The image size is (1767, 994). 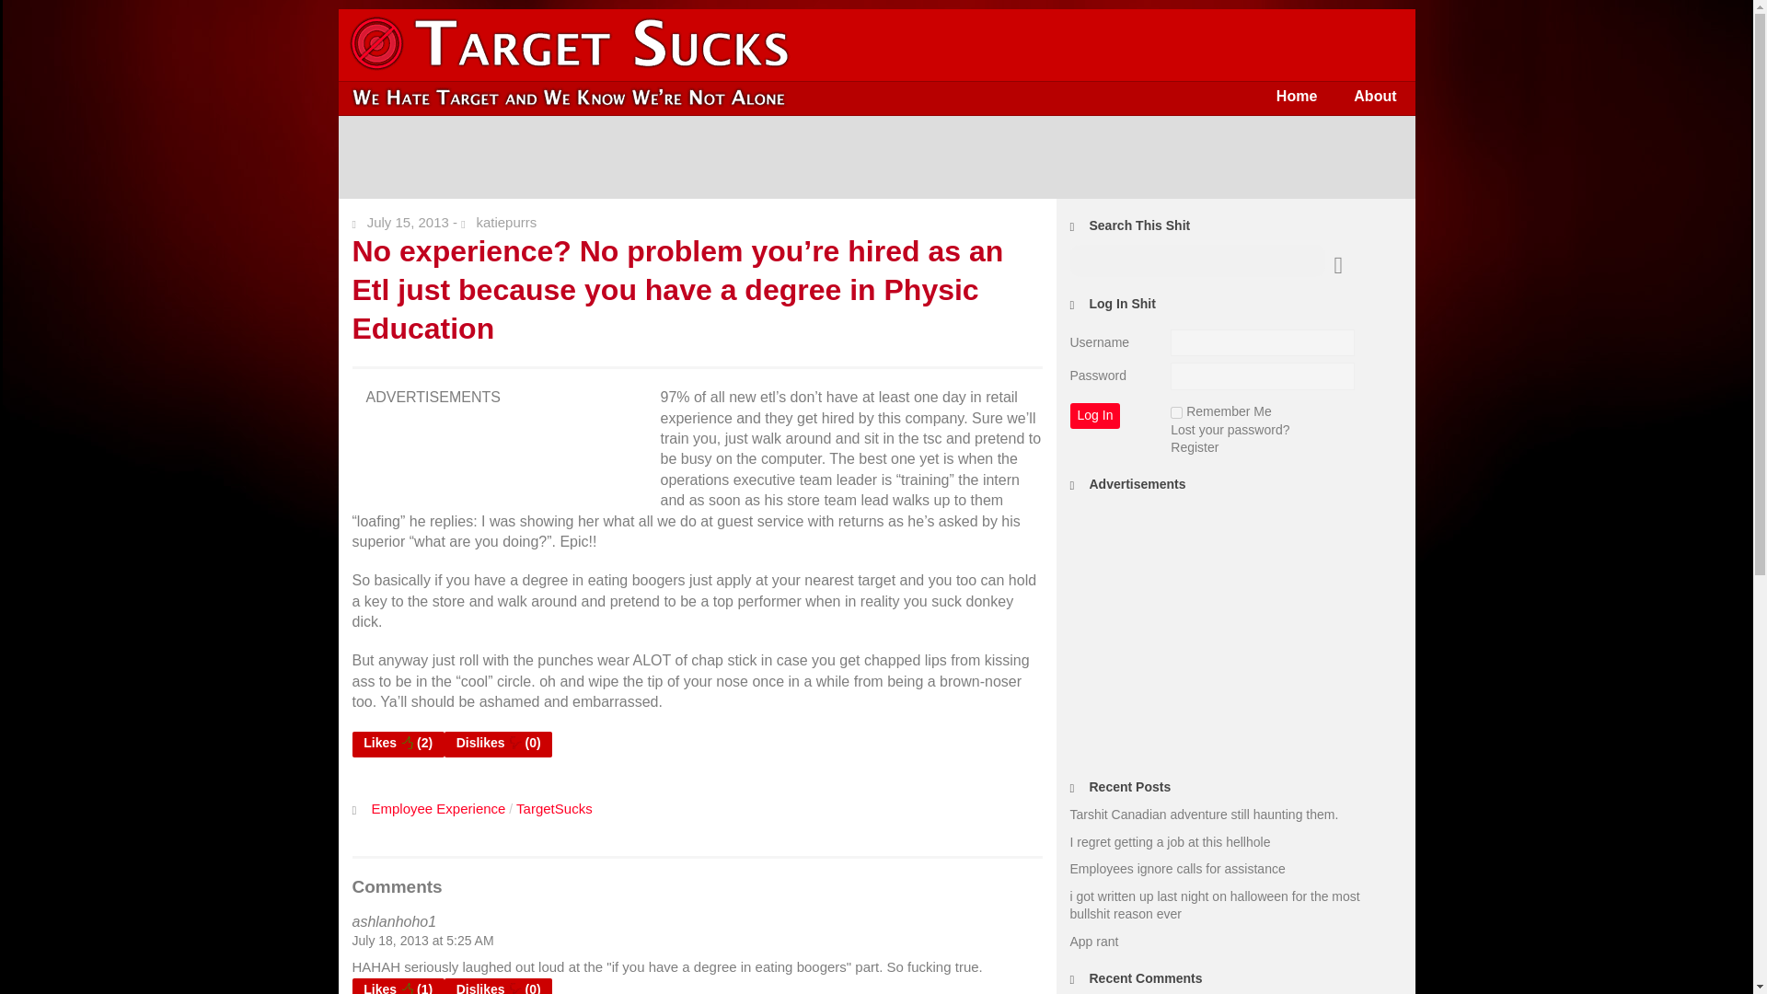 I want to click on Register, so click(x=1195, y=447).